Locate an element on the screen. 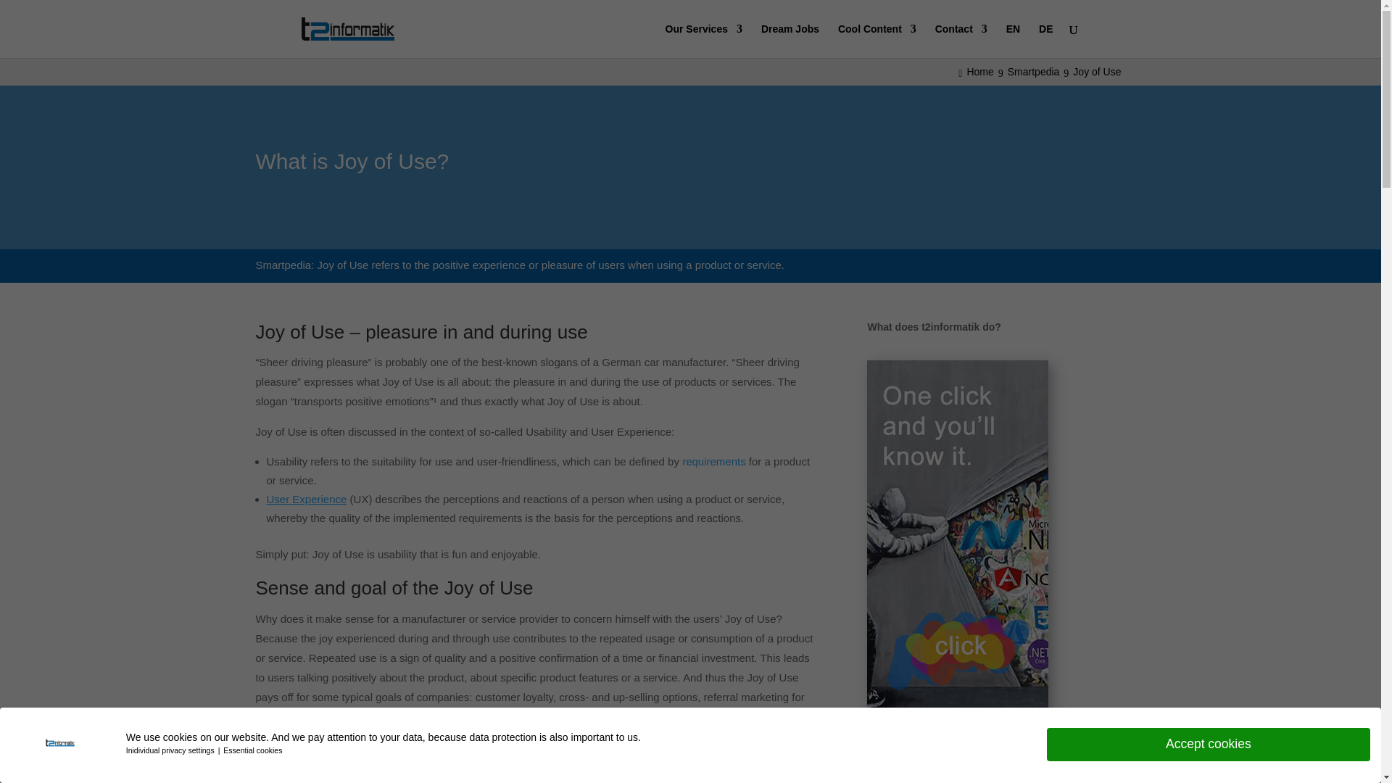  Smartpedia is located at coordinates (1036, 71).